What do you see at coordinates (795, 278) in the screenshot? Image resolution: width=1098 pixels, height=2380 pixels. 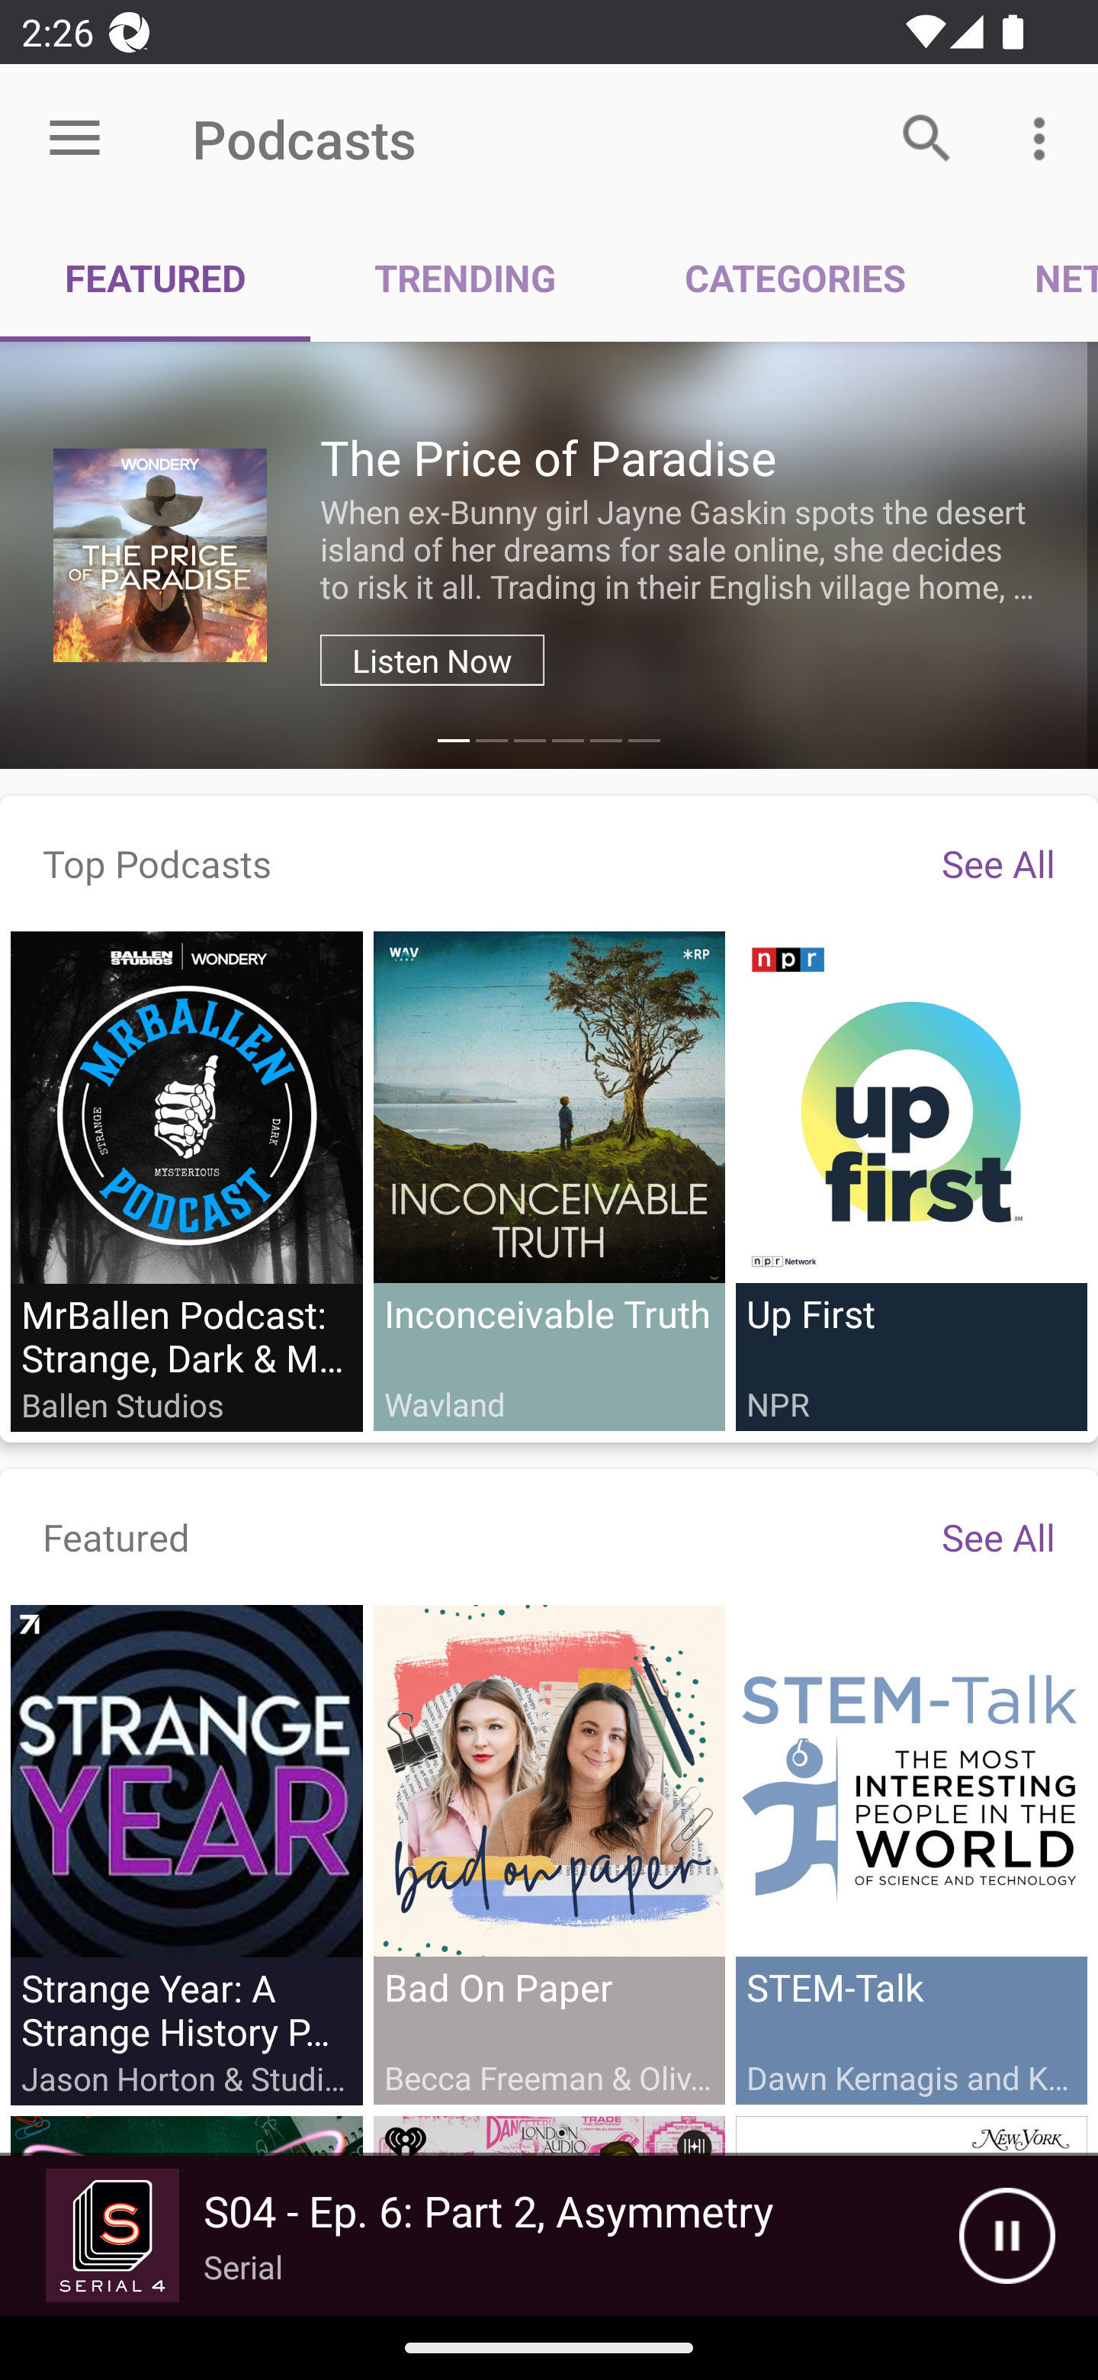 I see `CATEGORIES` at bounding box center [795, 278].